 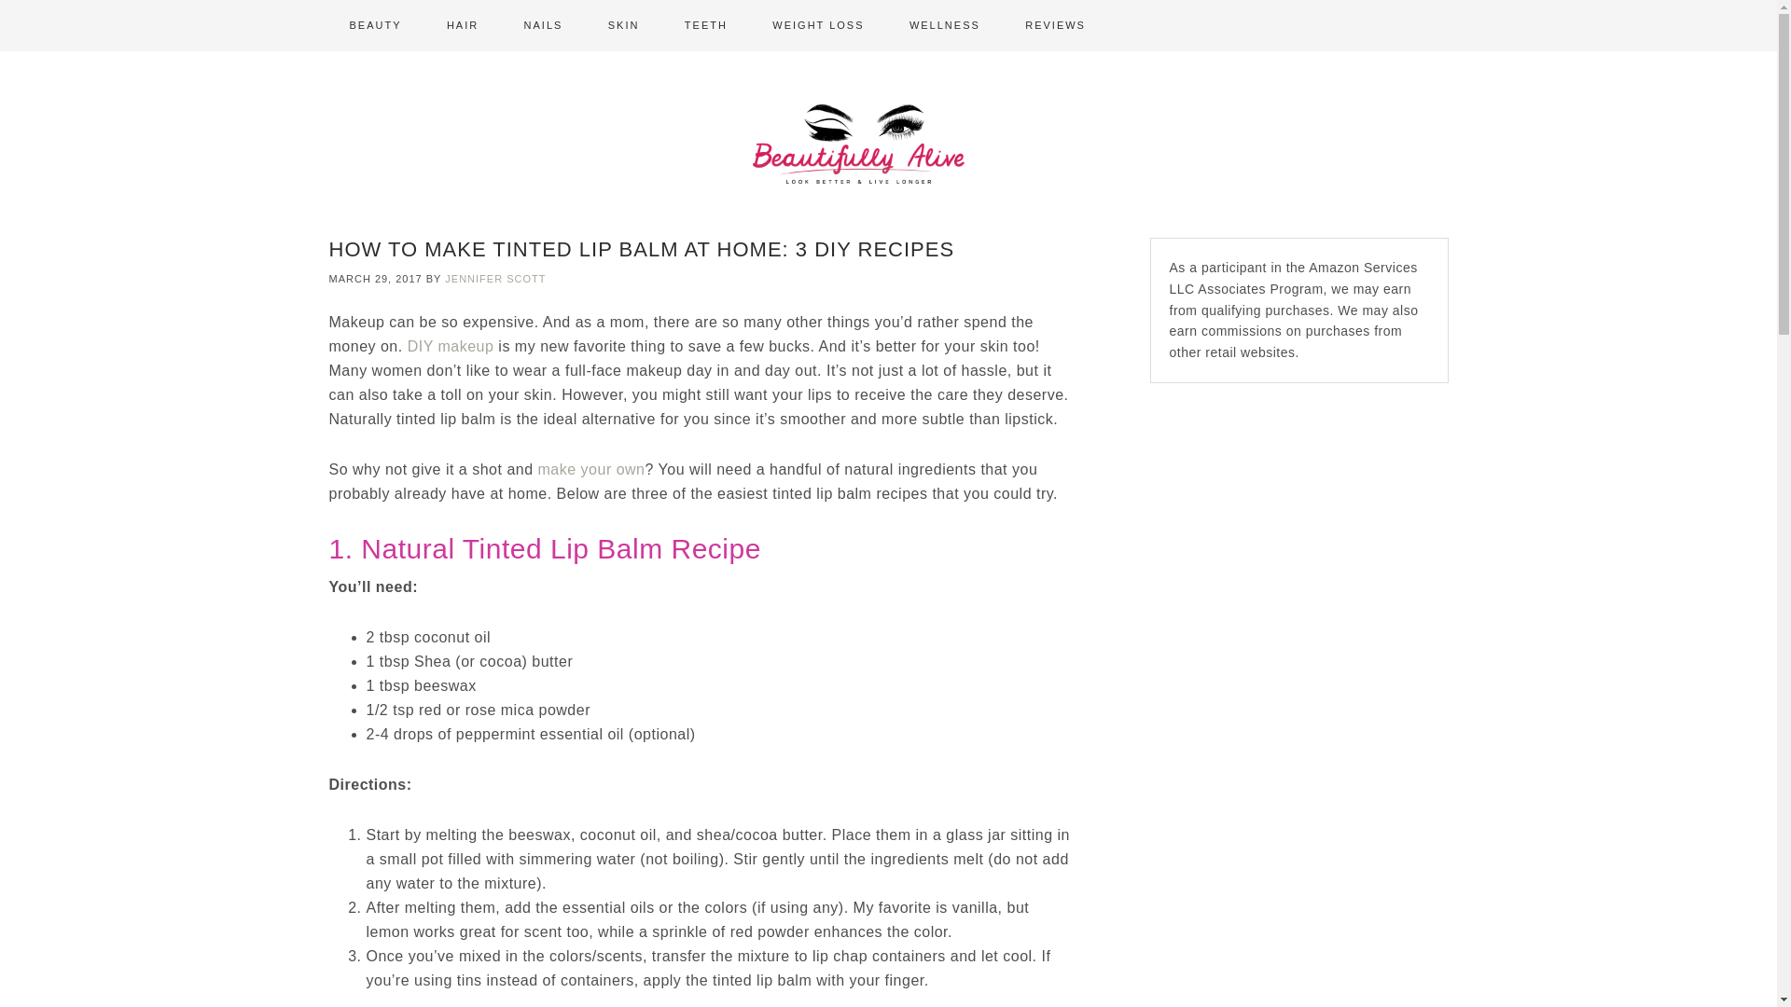 I want to click on REVIEWS, so click(x=1056, y=26).